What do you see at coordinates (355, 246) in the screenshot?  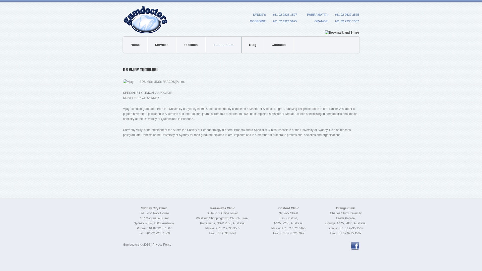 I see `Follow us on Facebook` at bounding box center [355, 246].